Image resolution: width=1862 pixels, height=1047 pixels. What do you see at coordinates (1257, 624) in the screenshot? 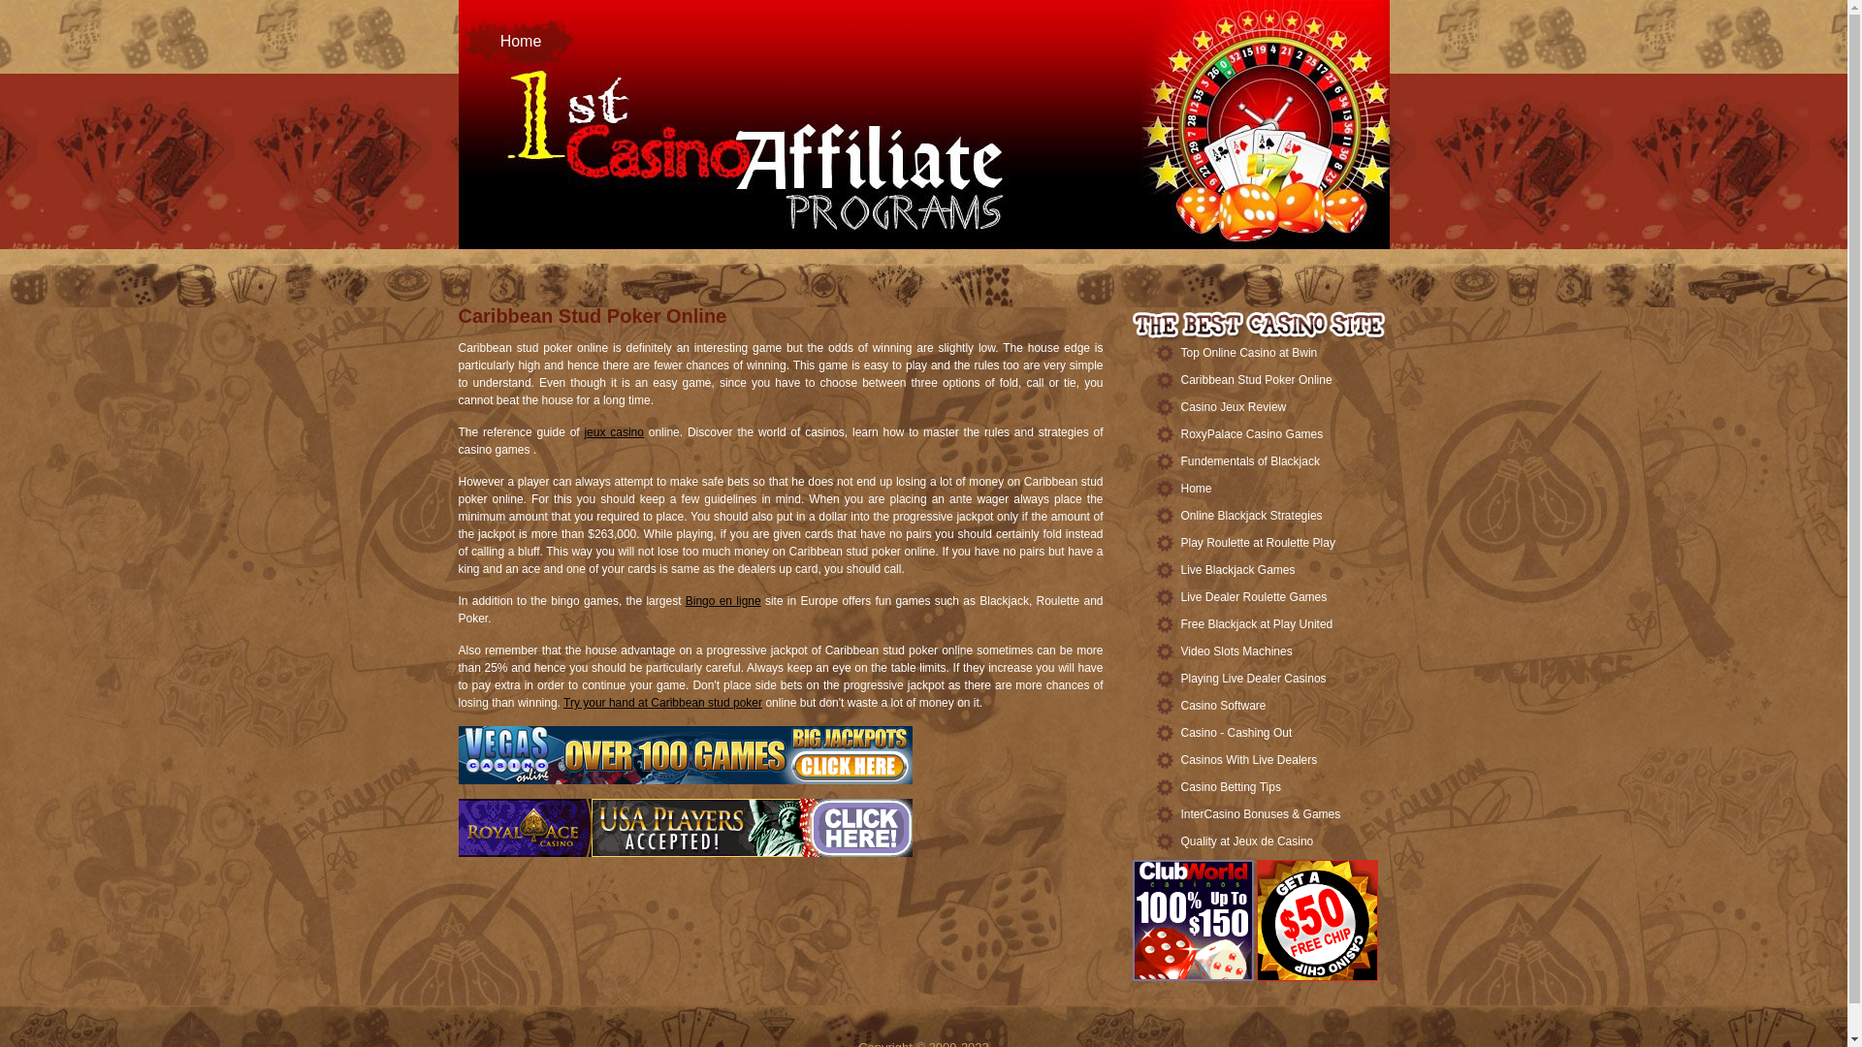
I see `Free Blackjack at Play United` at bounding box center [1257, 624].